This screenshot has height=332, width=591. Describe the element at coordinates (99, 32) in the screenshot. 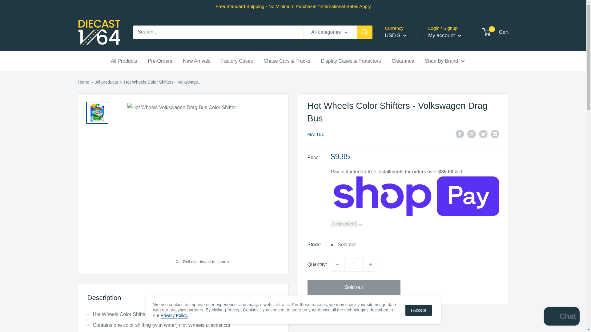

I see `Diecast 164, LLC` at that location.